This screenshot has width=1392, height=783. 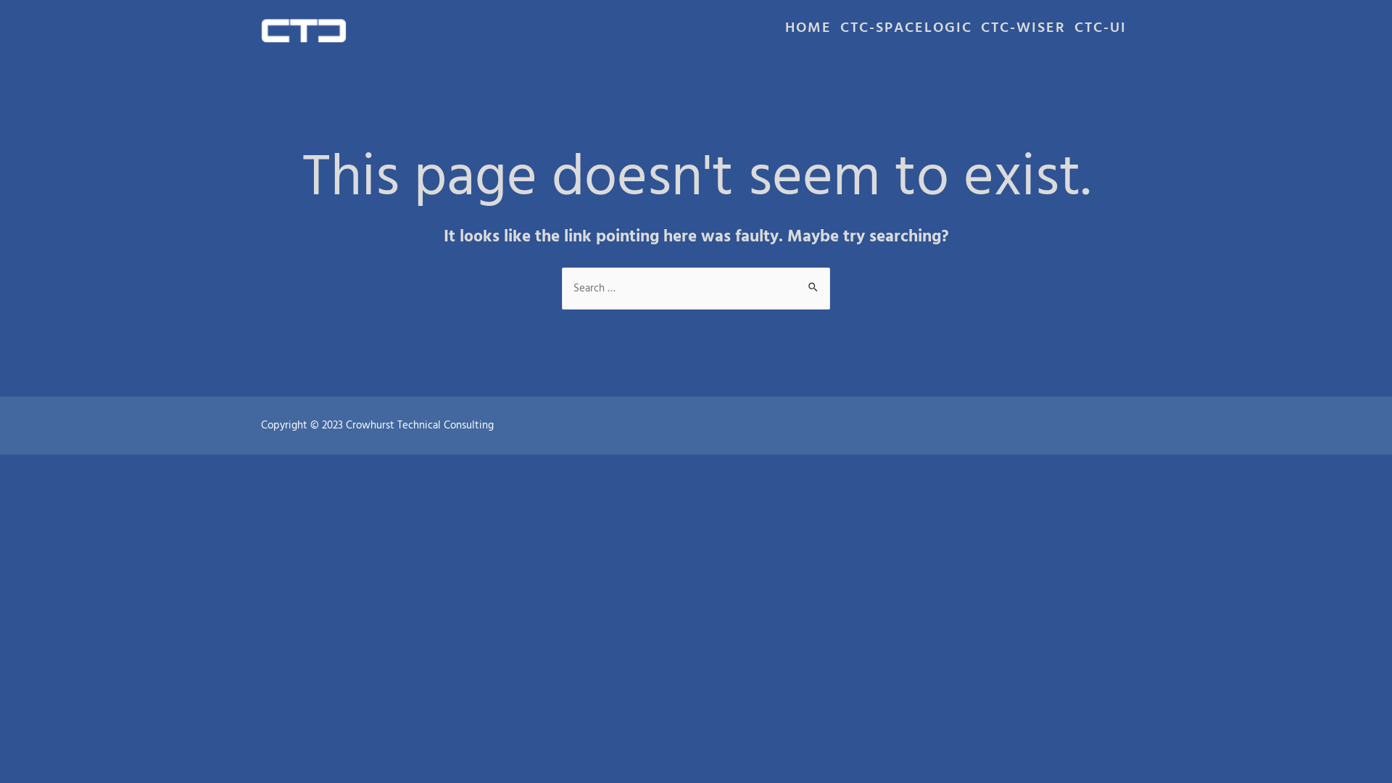 I want to click on CTC-UI, so click(x=1101, y=33).